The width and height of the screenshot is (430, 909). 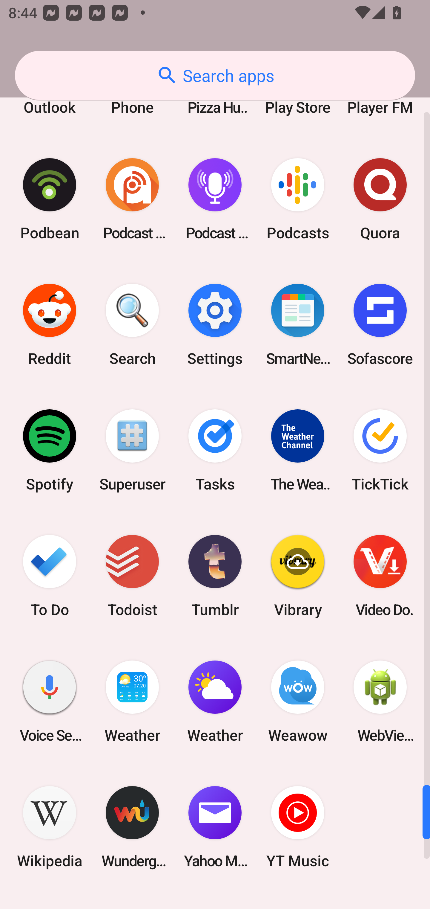 I want to click on Settings, so click(x=215, y=324).